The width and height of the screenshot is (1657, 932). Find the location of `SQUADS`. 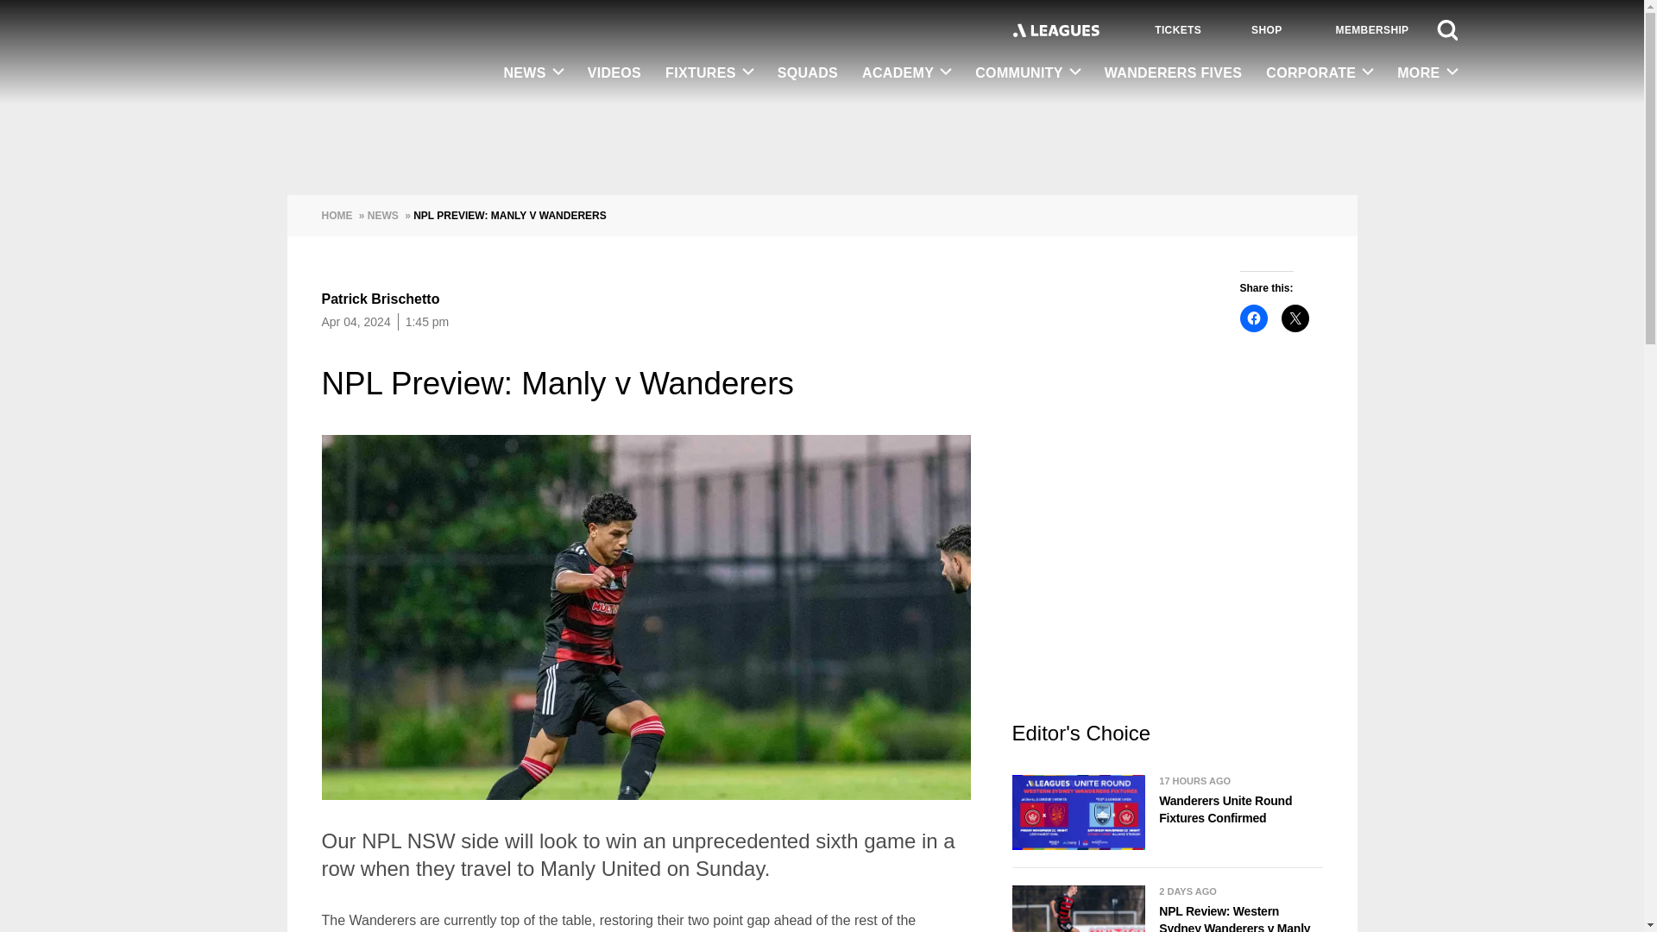

SQUADS is located at coordinates (808, 74).